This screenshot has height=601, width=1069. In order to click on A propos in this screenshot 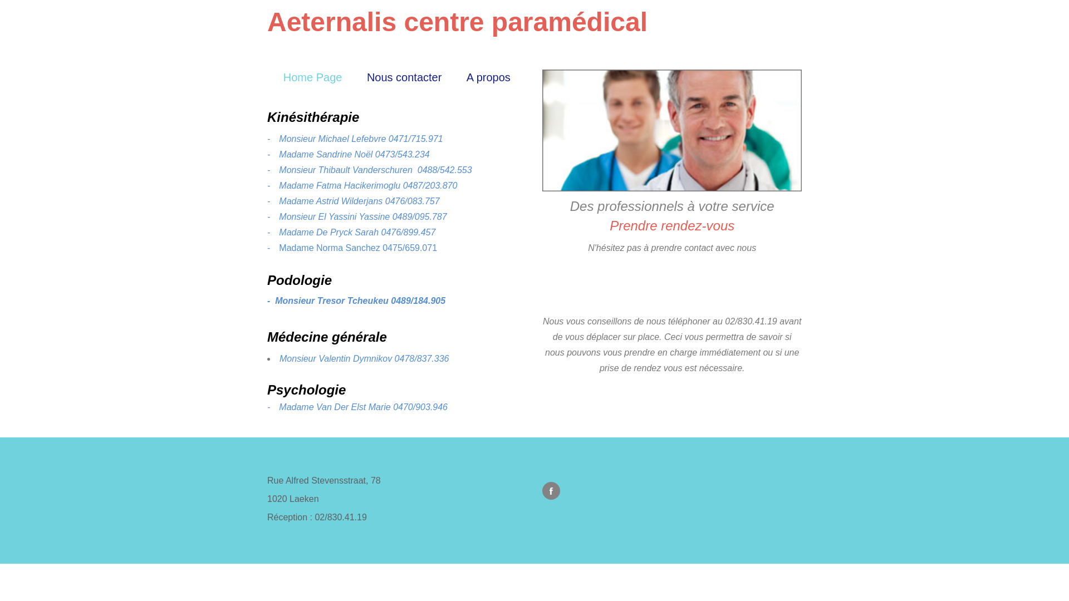, I will do `click(489, 77)`.